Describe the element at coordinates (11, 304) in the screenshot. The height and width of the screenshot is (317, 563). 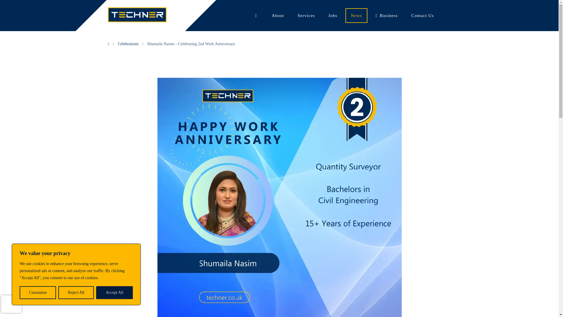
I see `reCAPTCHA` at that location.